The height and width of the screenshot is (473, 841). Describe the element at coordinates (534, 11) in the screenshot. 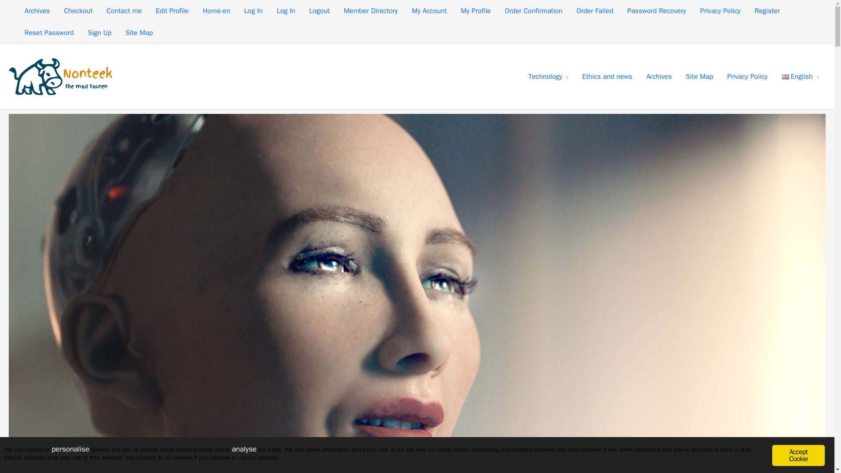

I see `Order Confirmation` at that location.